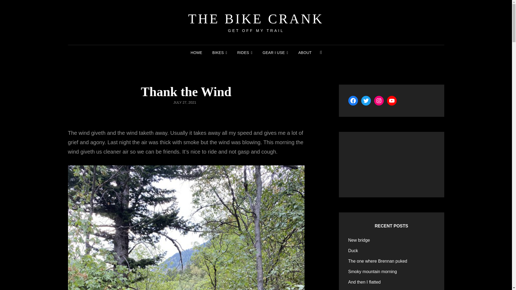 This screenshot has height=290, width=516. Describe the element at coordinates (256, 19) in the screenshot. I see `THE BIKE CRANK` at that location.